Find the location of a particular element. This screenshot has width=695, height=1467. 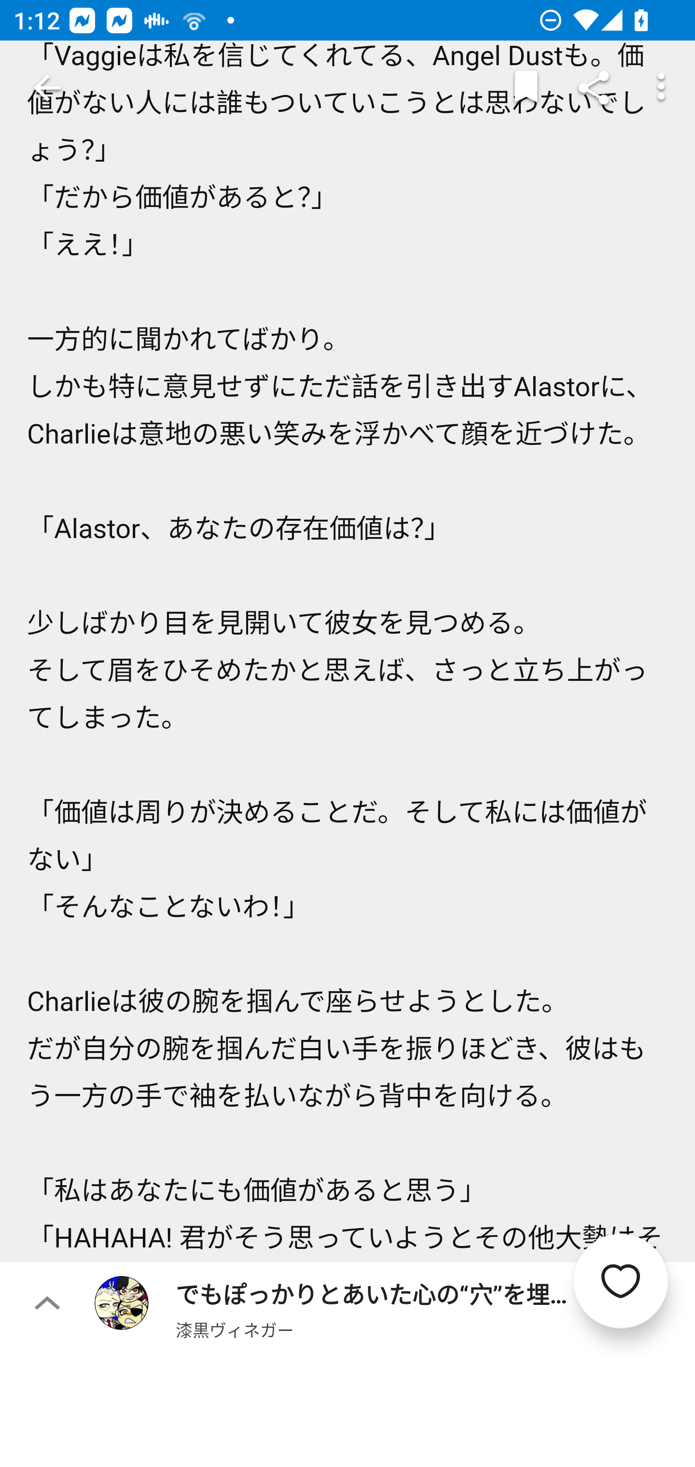

Share is located at coordinates (594, 88).